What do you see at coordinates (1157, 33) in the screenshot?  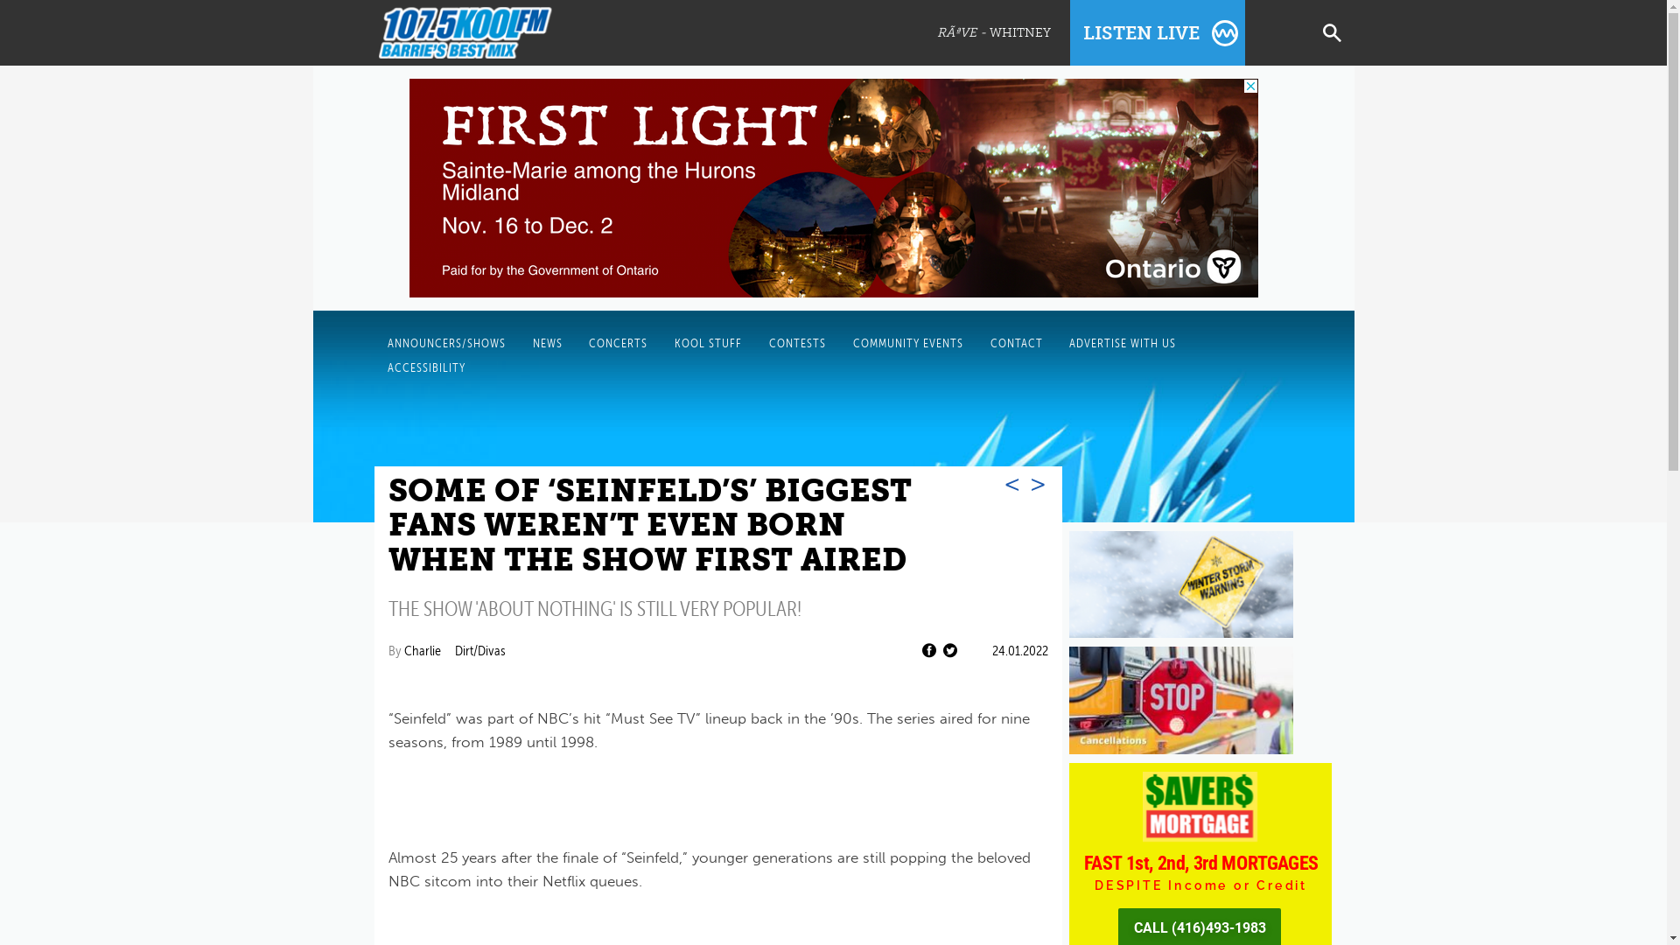 I see `LISTEN LIVE` at bounding box center [1157, 33].